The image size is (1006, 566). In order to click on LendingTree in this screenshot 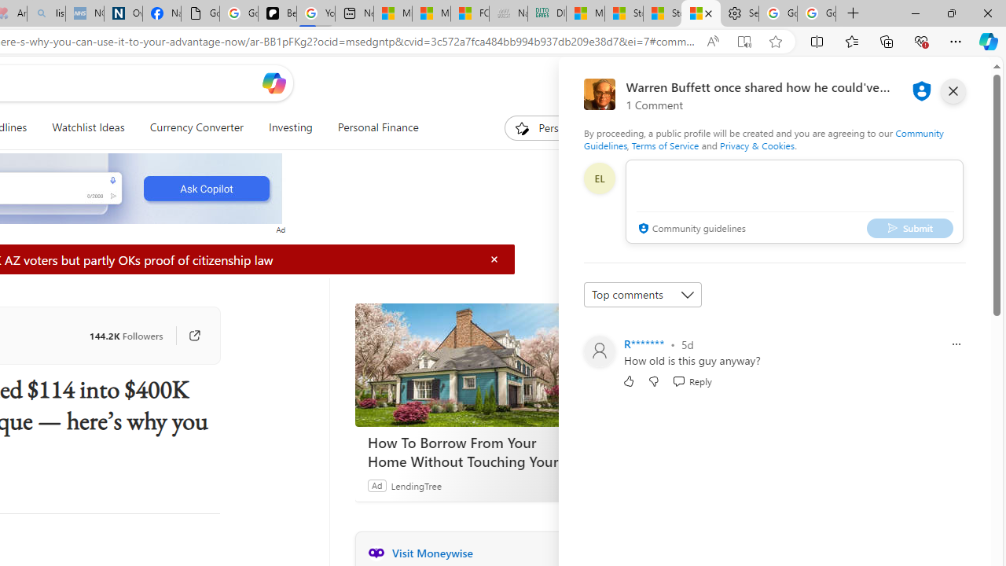, I will do `click(415, 485)`.